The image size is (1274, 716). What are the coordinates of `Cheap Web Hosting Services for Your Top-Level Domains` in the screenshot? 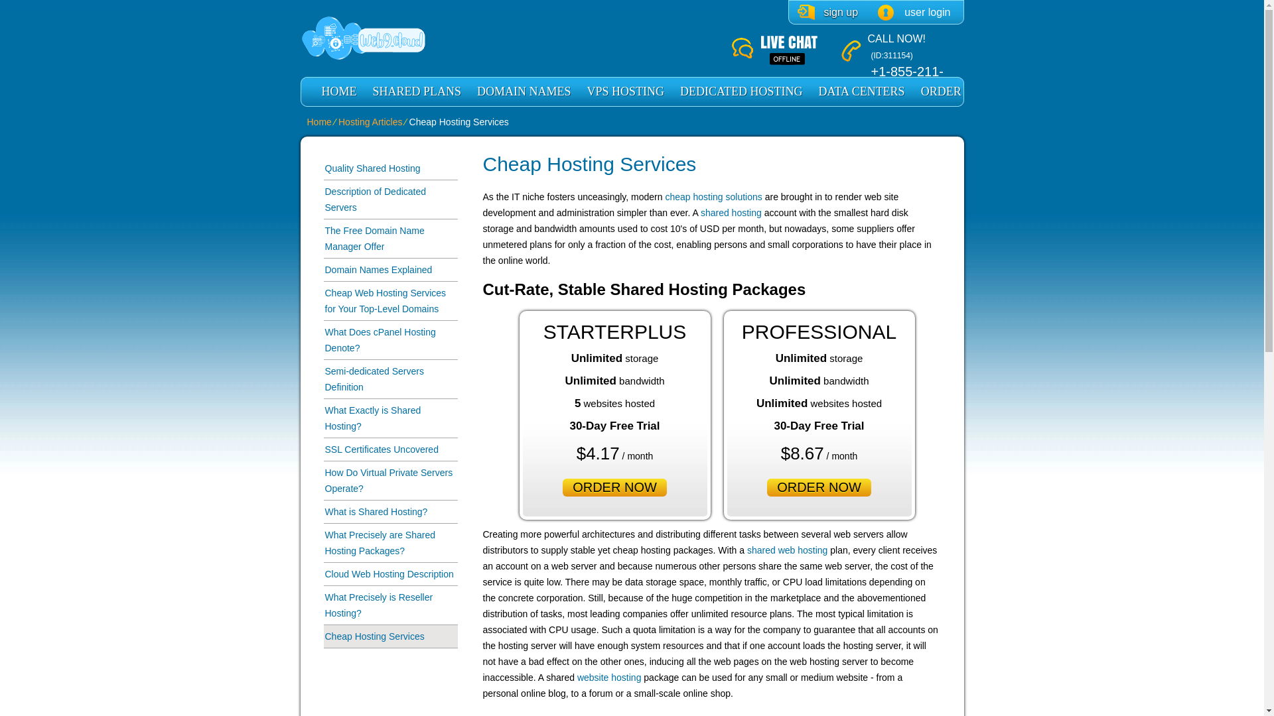 It's located at (390, 301).